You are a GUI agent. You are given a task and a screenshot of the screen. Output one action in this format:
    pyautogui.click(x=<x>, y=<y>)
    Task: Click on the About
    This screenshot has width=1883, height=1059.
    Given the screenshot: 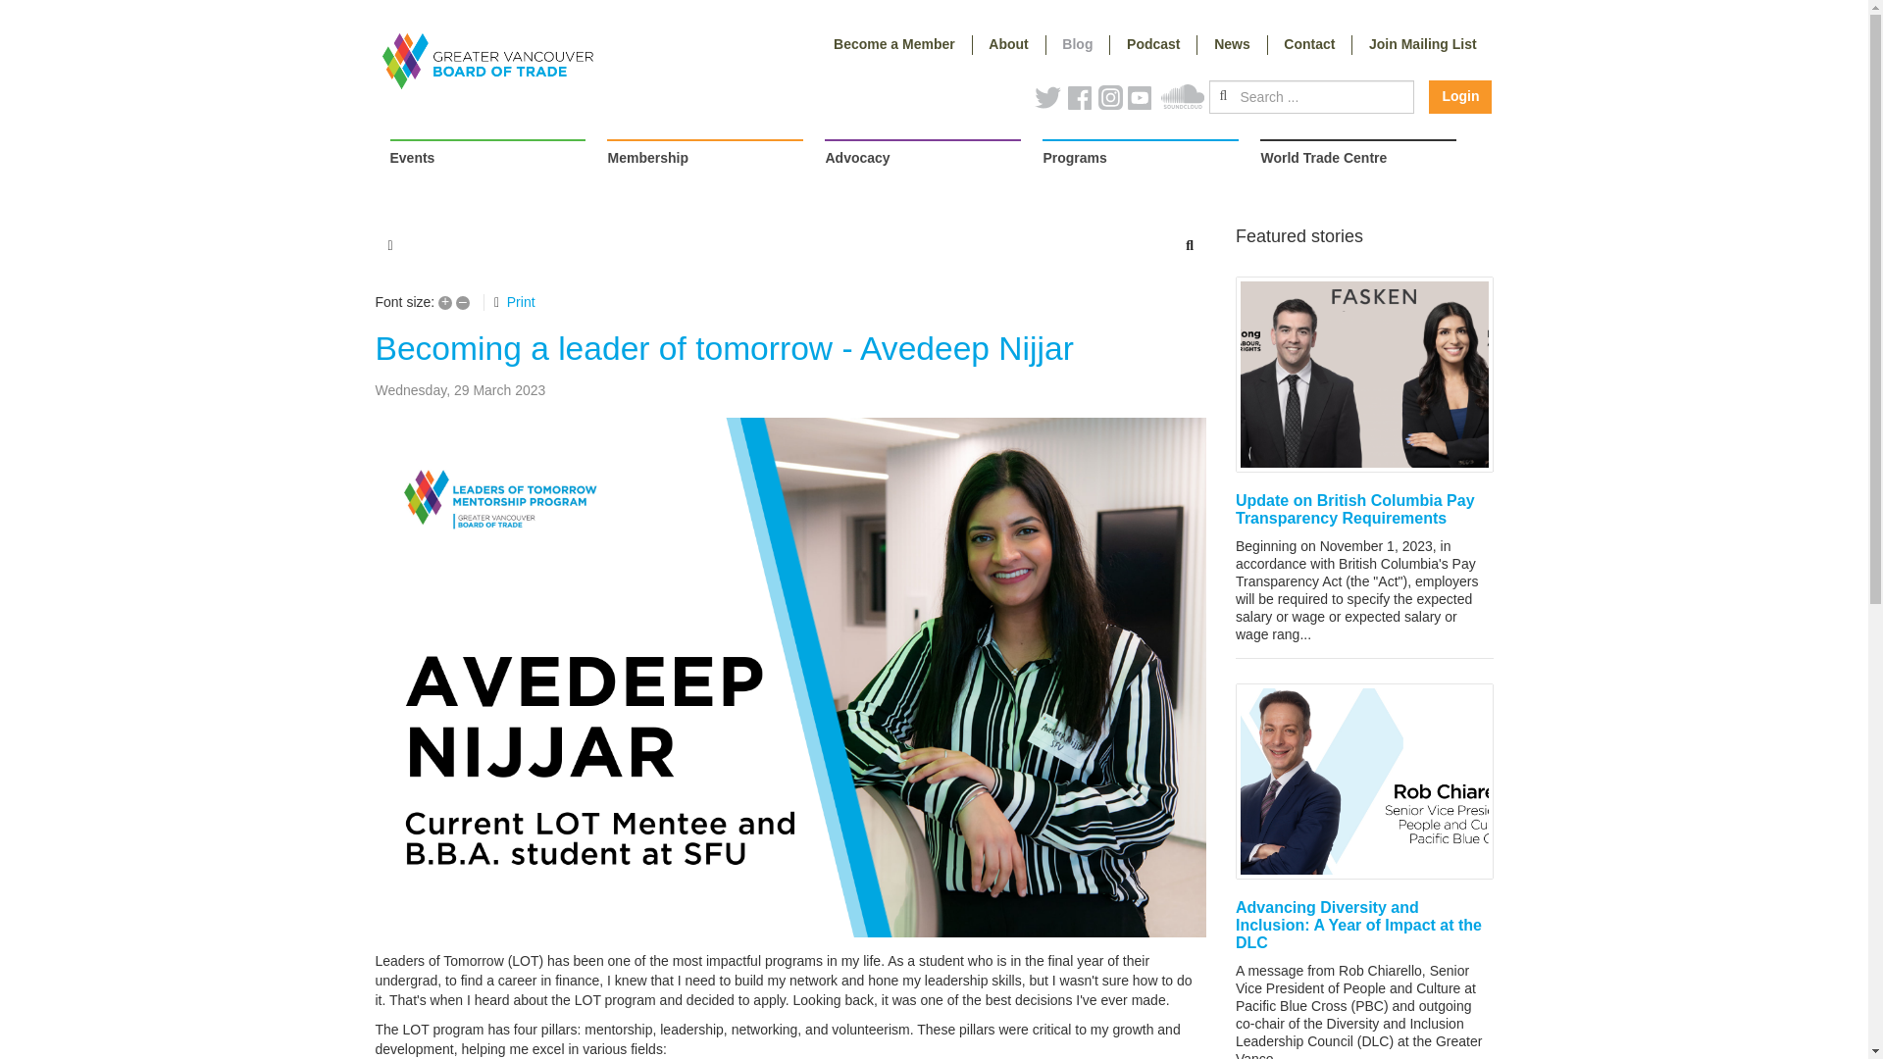 What is the action you would take?
    pyautogui.click(x=1010, y=45)
    